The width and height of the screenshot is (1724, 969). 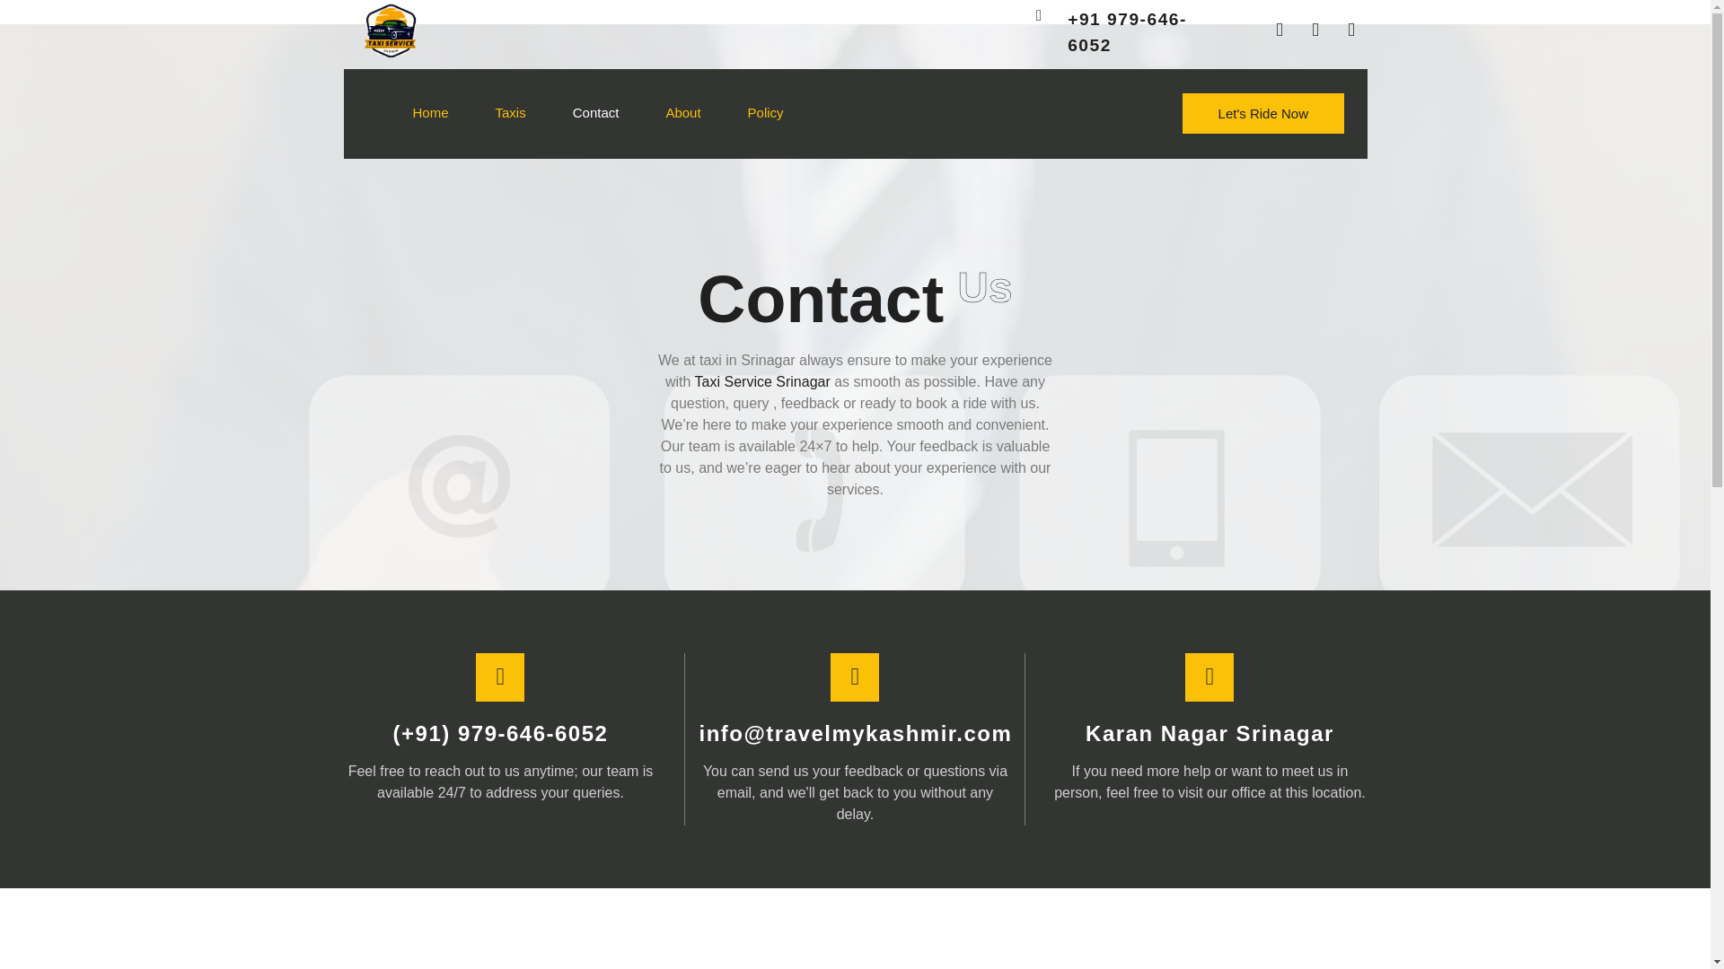 I want to click on Contact, so click(x=572, y=114).